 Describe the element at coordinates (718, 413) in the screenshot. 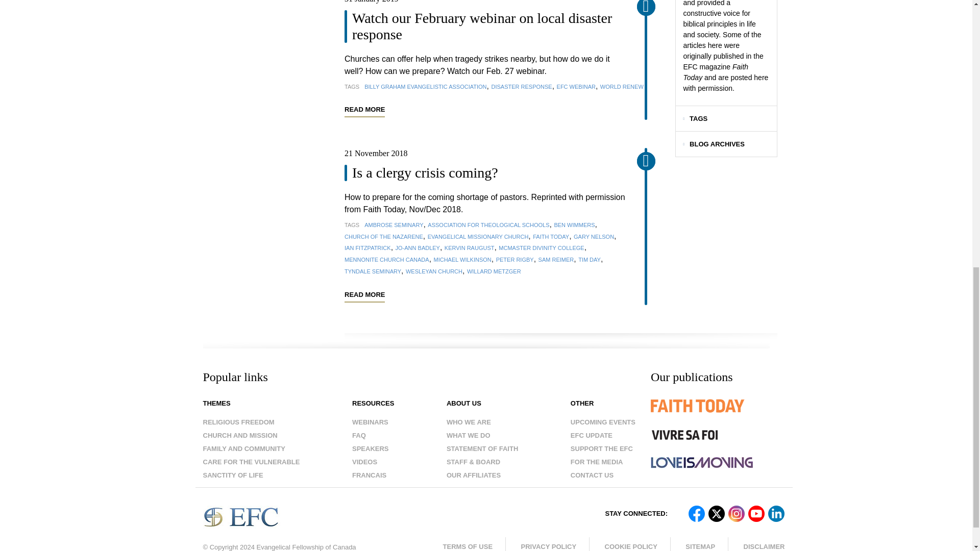

I see `Faith Today Magazine` at that location.